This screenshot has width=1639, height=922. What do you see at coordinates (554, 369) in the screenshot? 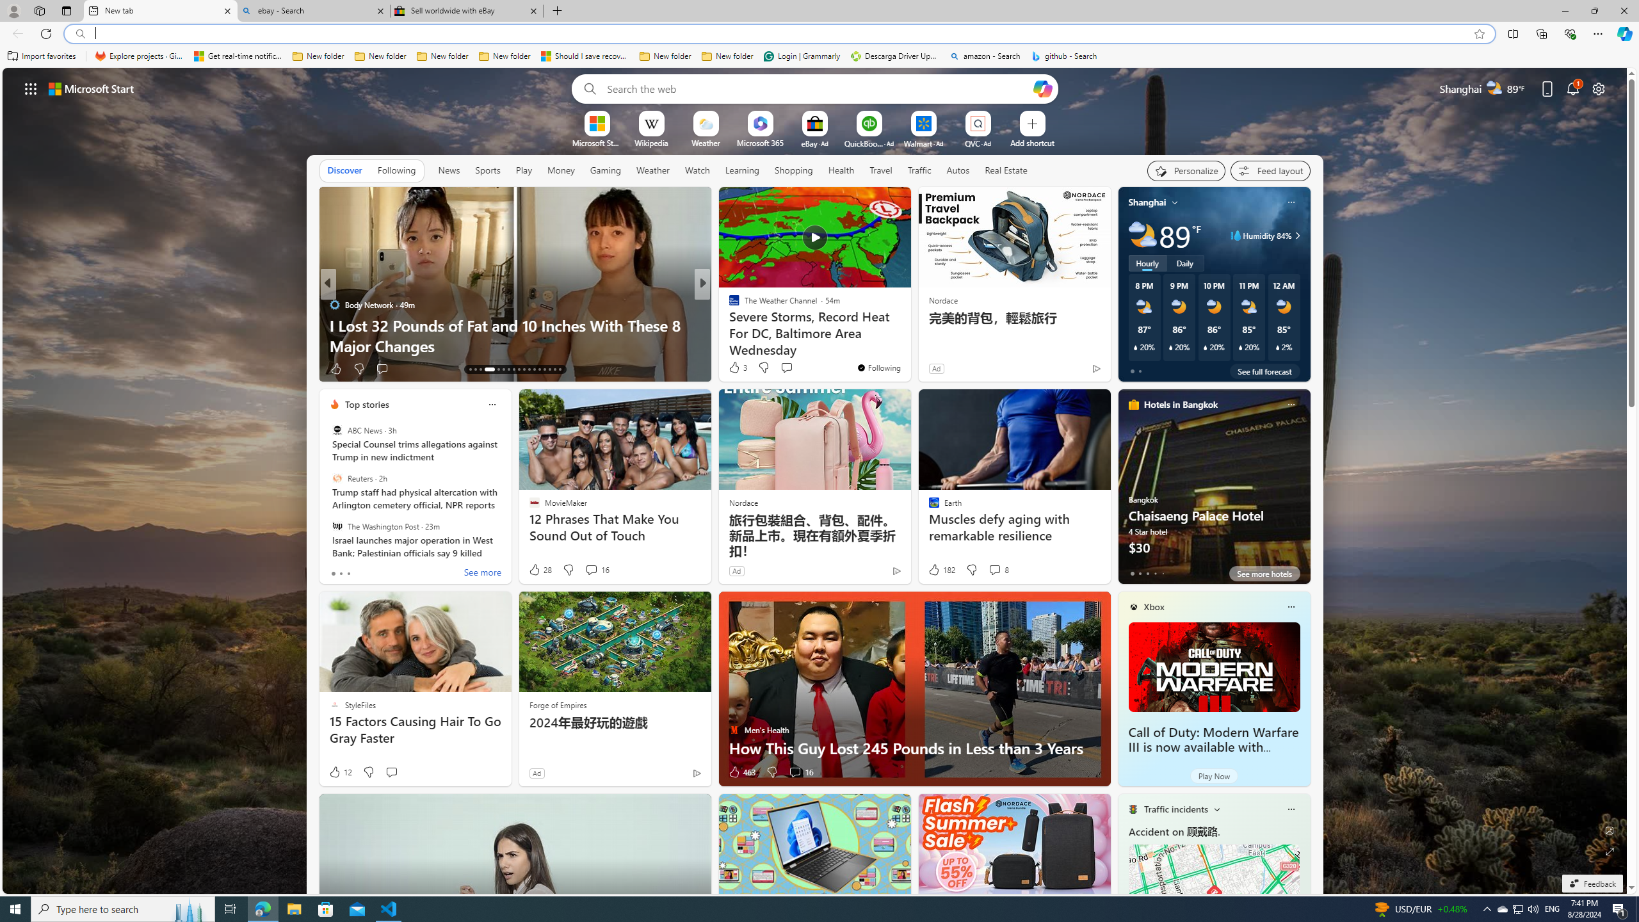
I see `AutomationID: tab-28` at bounding box center [554, 369].